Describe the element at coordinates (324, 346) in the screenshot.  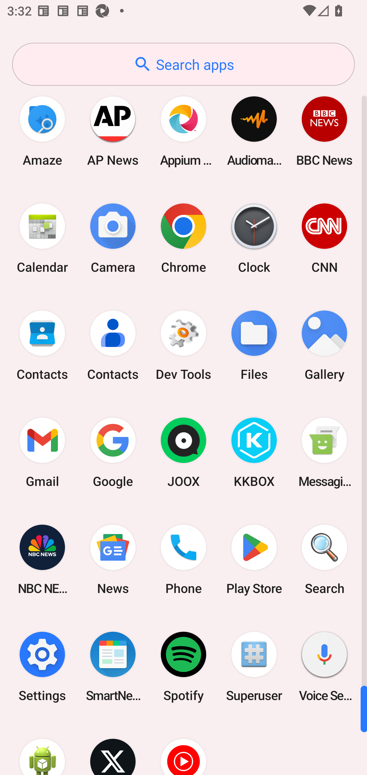
I see `Gallery` at that location.